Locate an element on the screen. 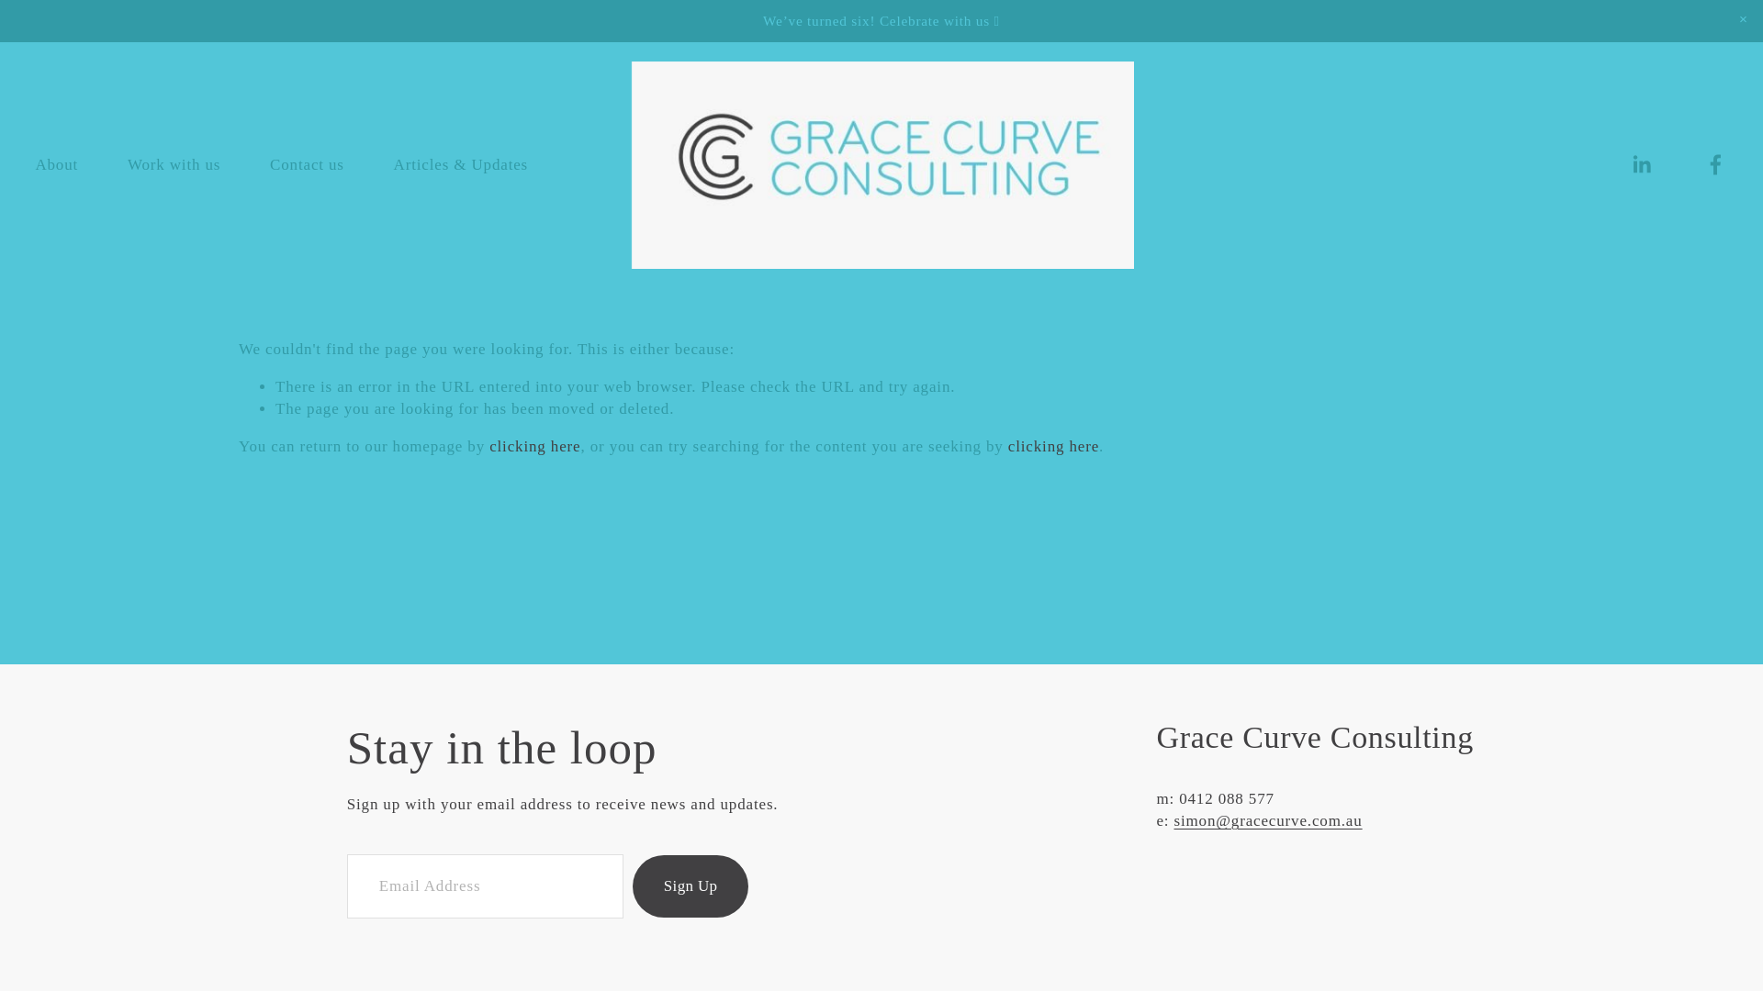 Image resolution: width=1763 pixels, height=991 pixels. Contact us is located at coordinates (307, 165).